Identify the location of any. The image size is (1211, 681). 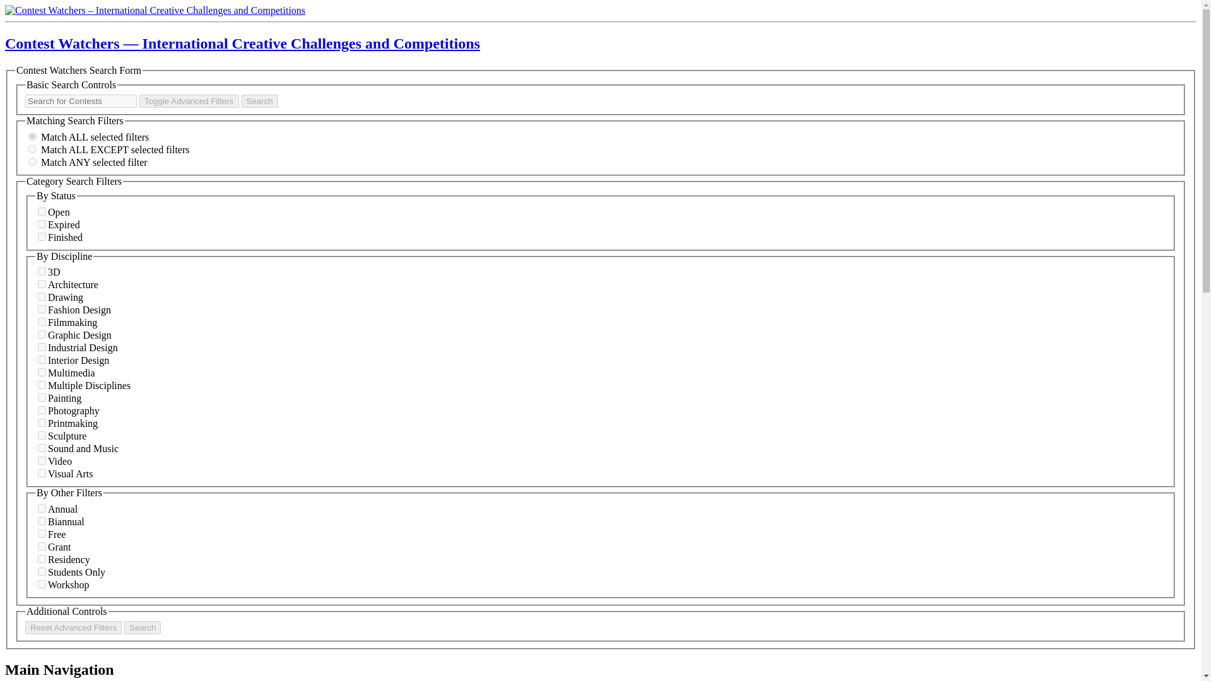
(32, 161).